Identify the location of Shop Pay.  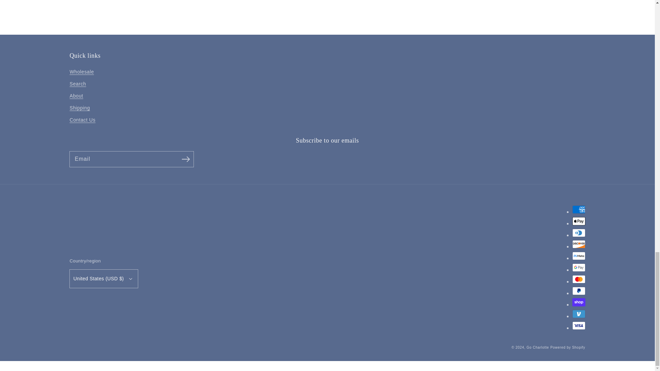
(578, 302).